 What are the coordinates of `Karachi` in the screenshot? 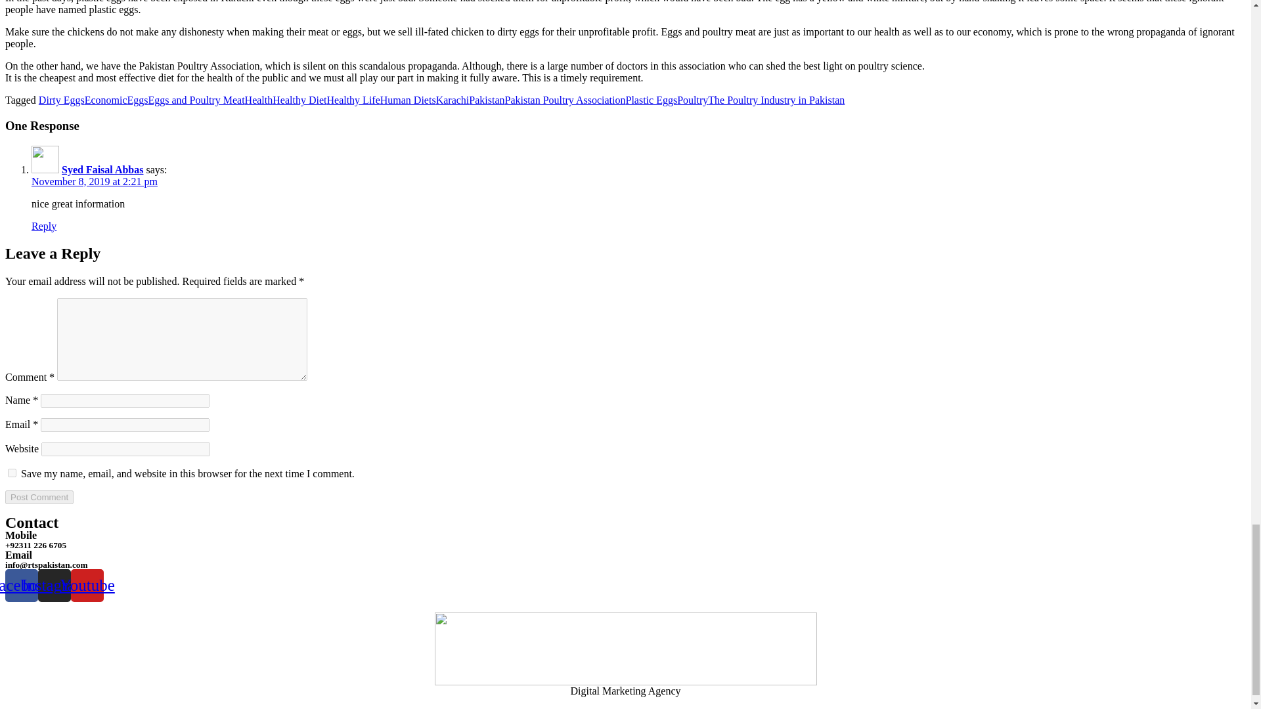 It's located at (453, 100).